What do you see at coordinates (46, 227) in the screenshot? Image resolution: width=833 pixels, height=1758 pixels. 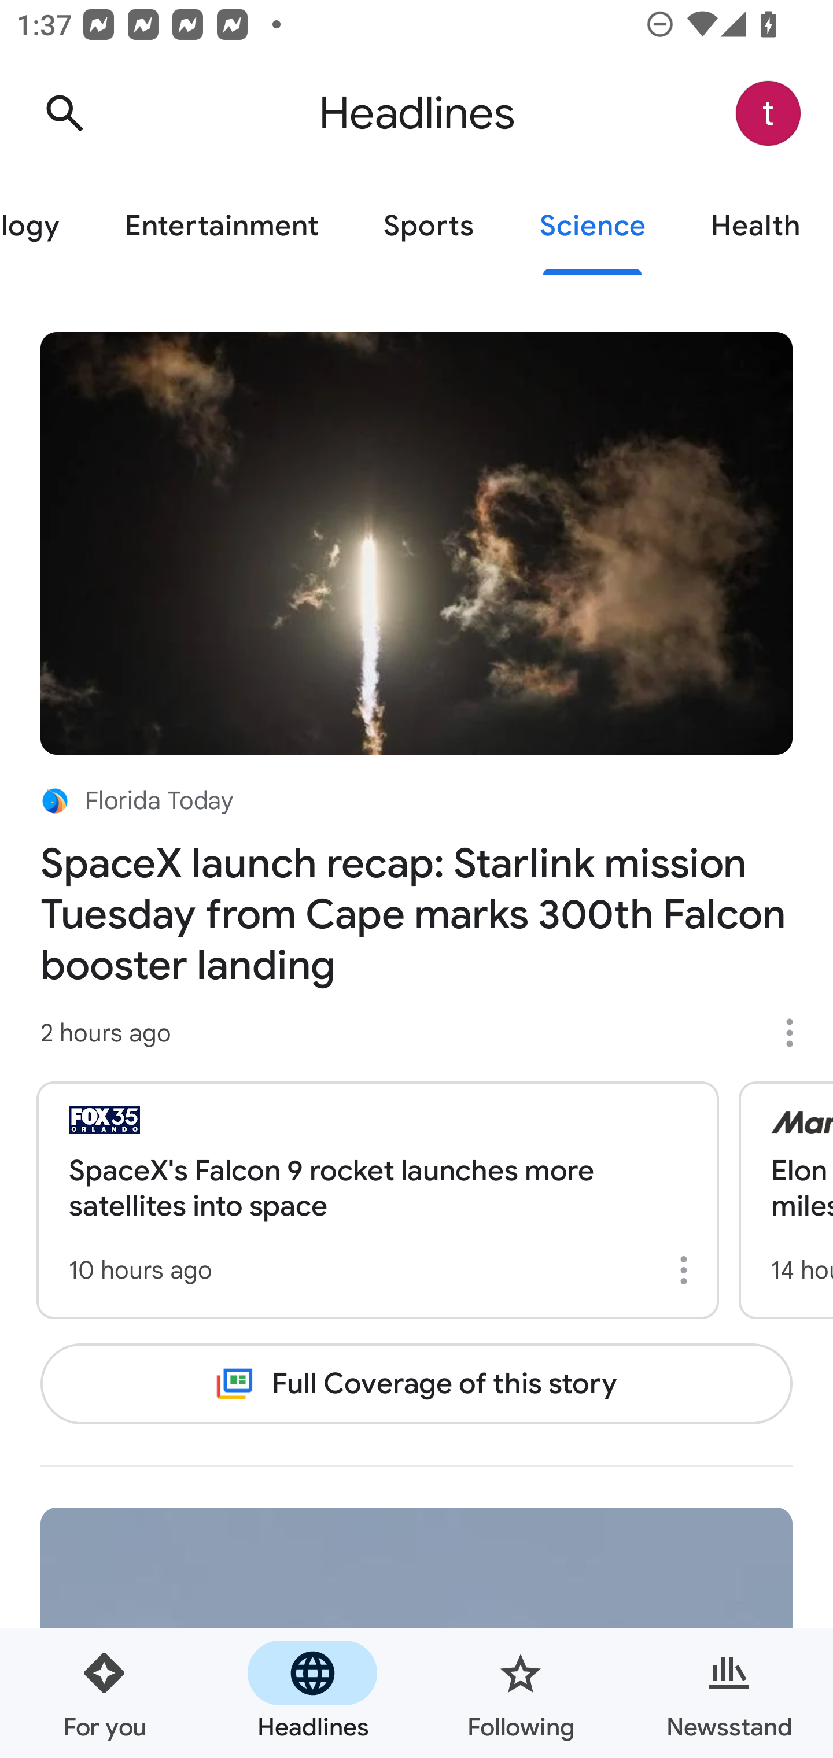 I see `Technology` at bounding box center [46, 227].